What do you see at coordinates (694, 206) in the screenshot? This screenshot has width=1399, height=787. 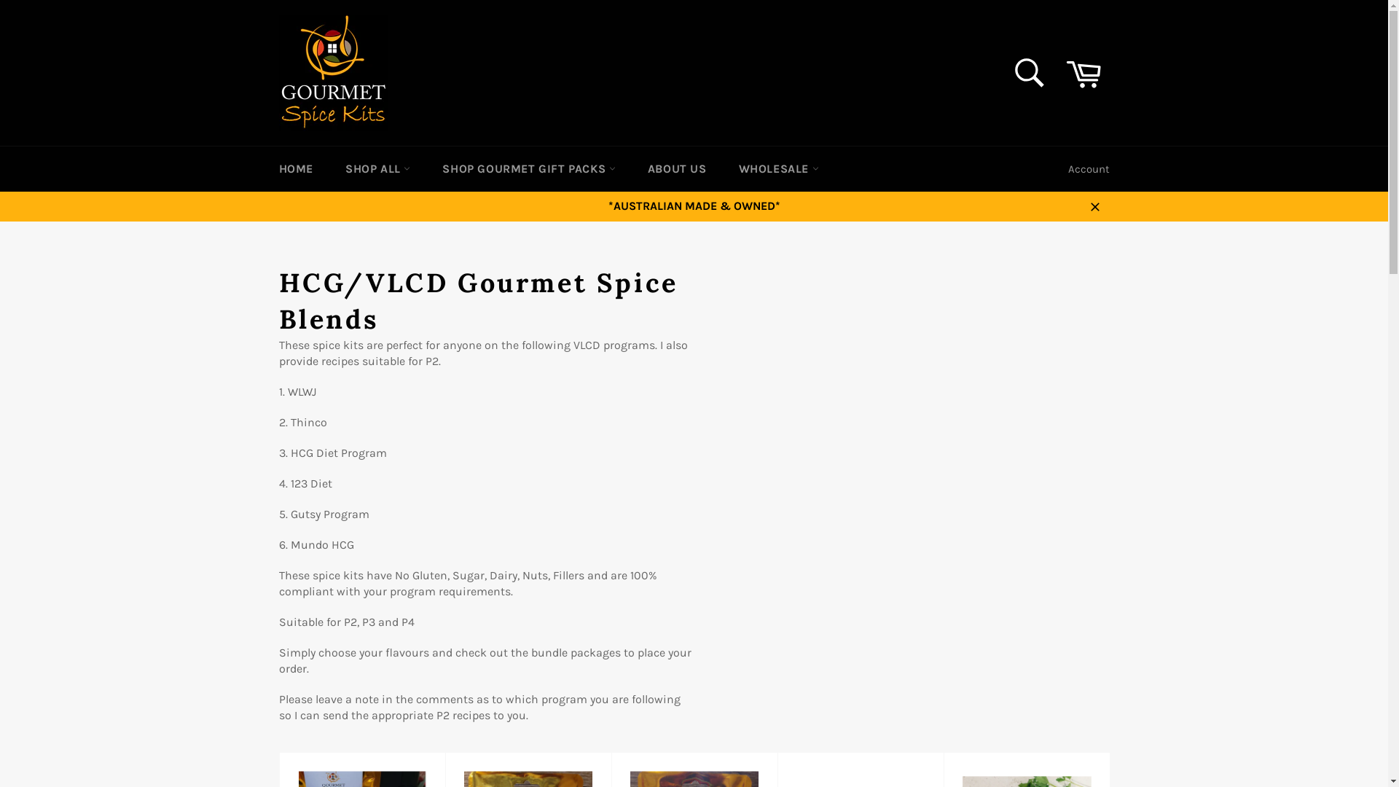 I see `*AUSTRALIAN MADE & OWNED*` at bounding box center [694, 206].